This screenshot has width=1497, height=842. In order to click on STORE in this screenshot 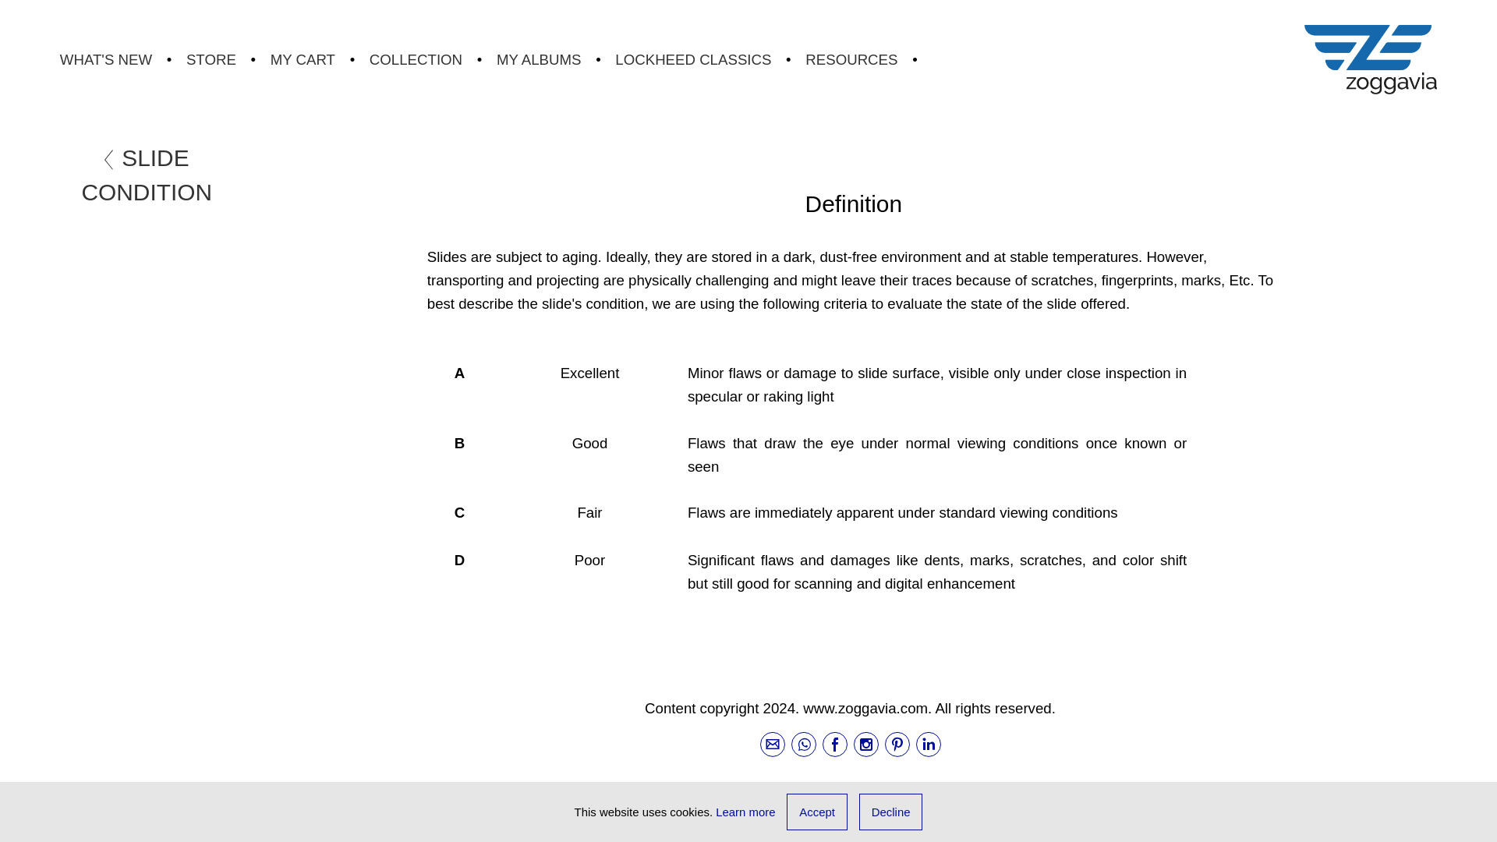, I will do `click(211, 59)`.